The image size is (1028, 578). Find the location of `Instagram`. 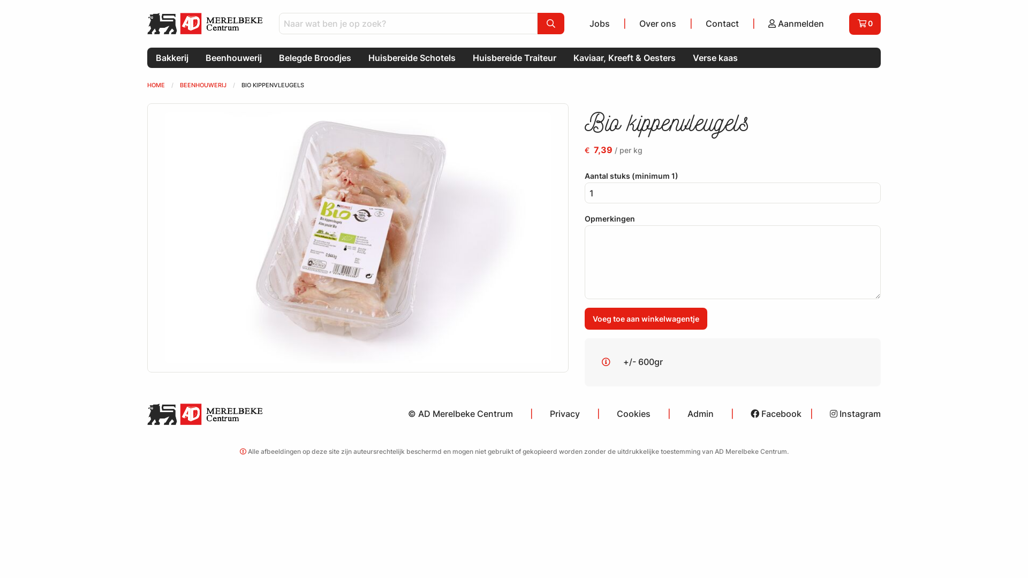

Instagram is located at coordinates (851, 414).